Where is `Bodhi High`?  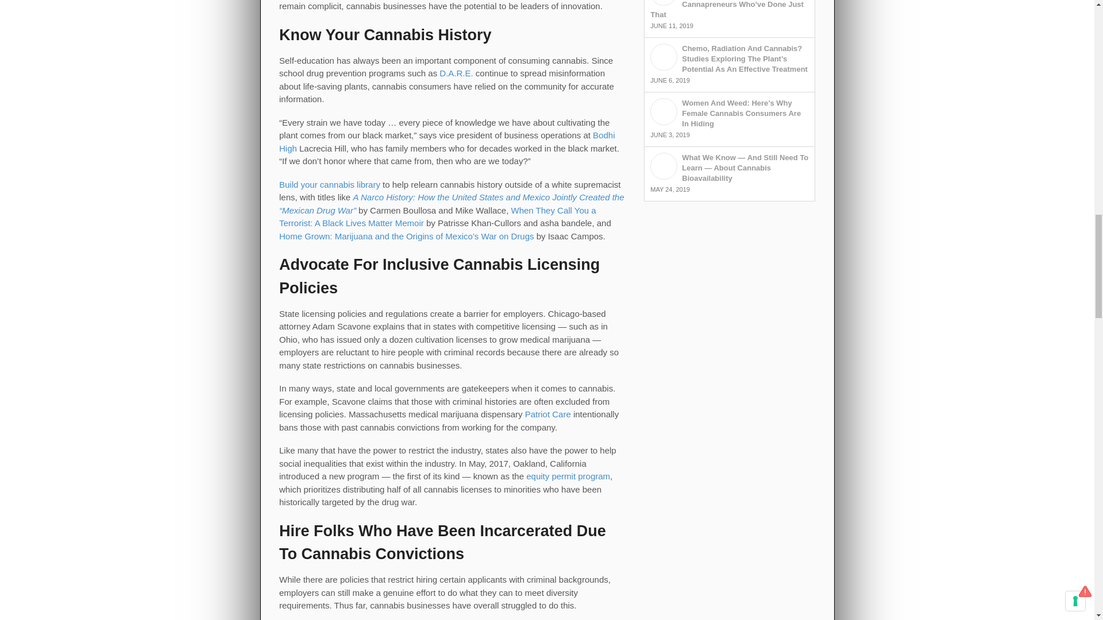 Bodhi High is located at coordinates (446, 141).